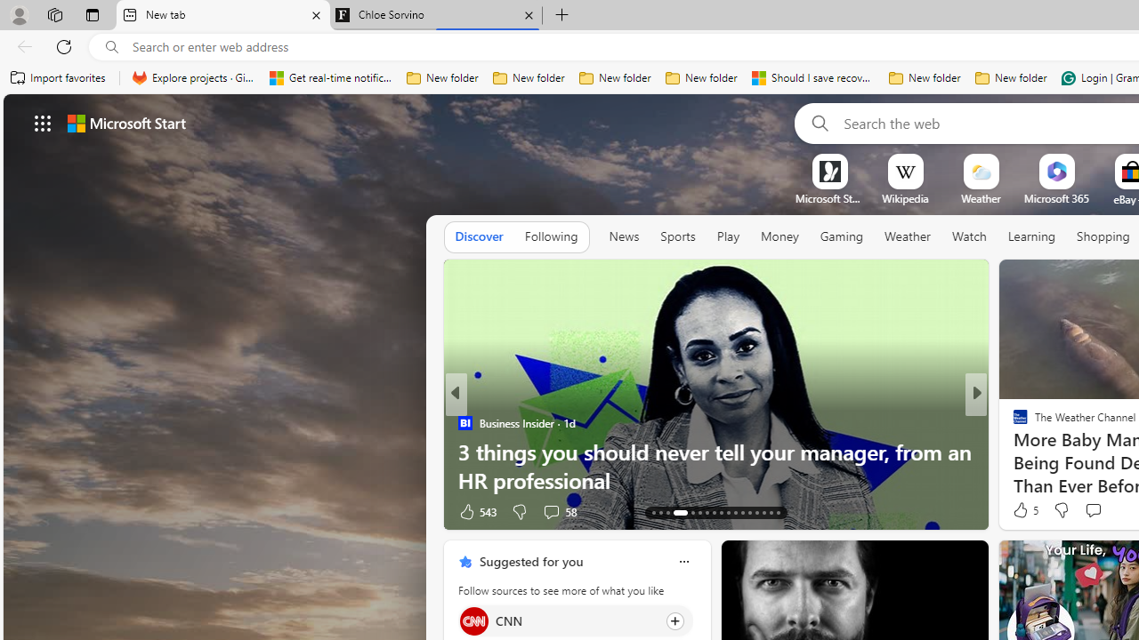  I want to click on AutomationID: tab-14, so click(660, 512).